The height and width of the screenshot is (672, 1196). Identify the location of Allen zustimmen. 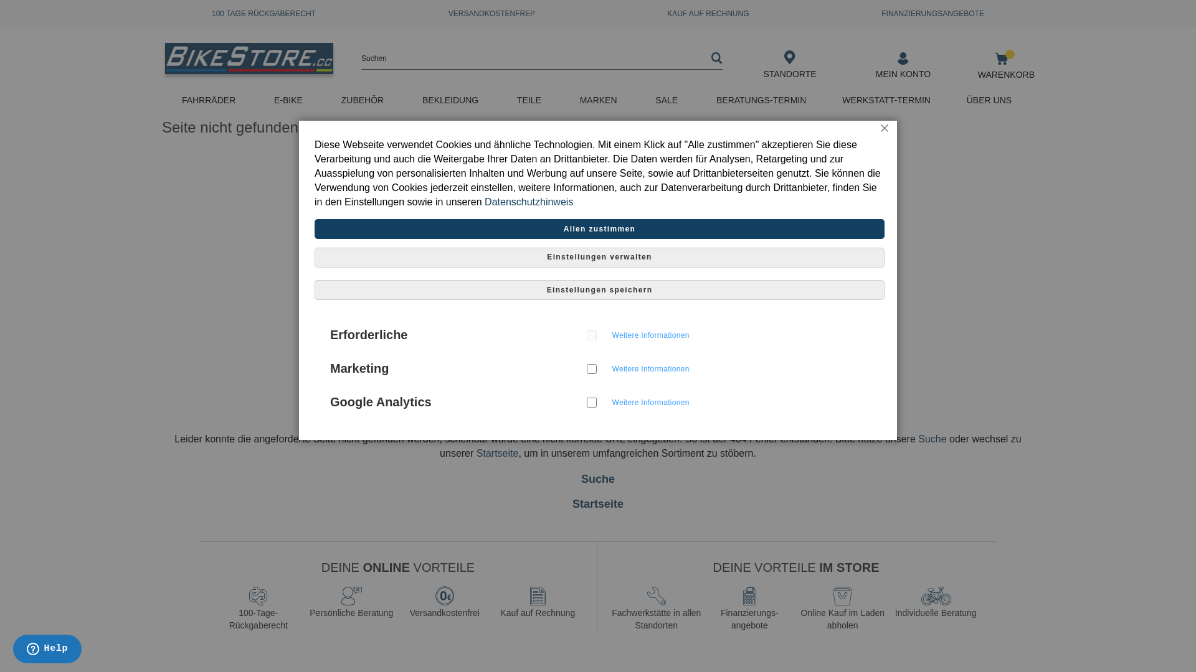
(599, 229).